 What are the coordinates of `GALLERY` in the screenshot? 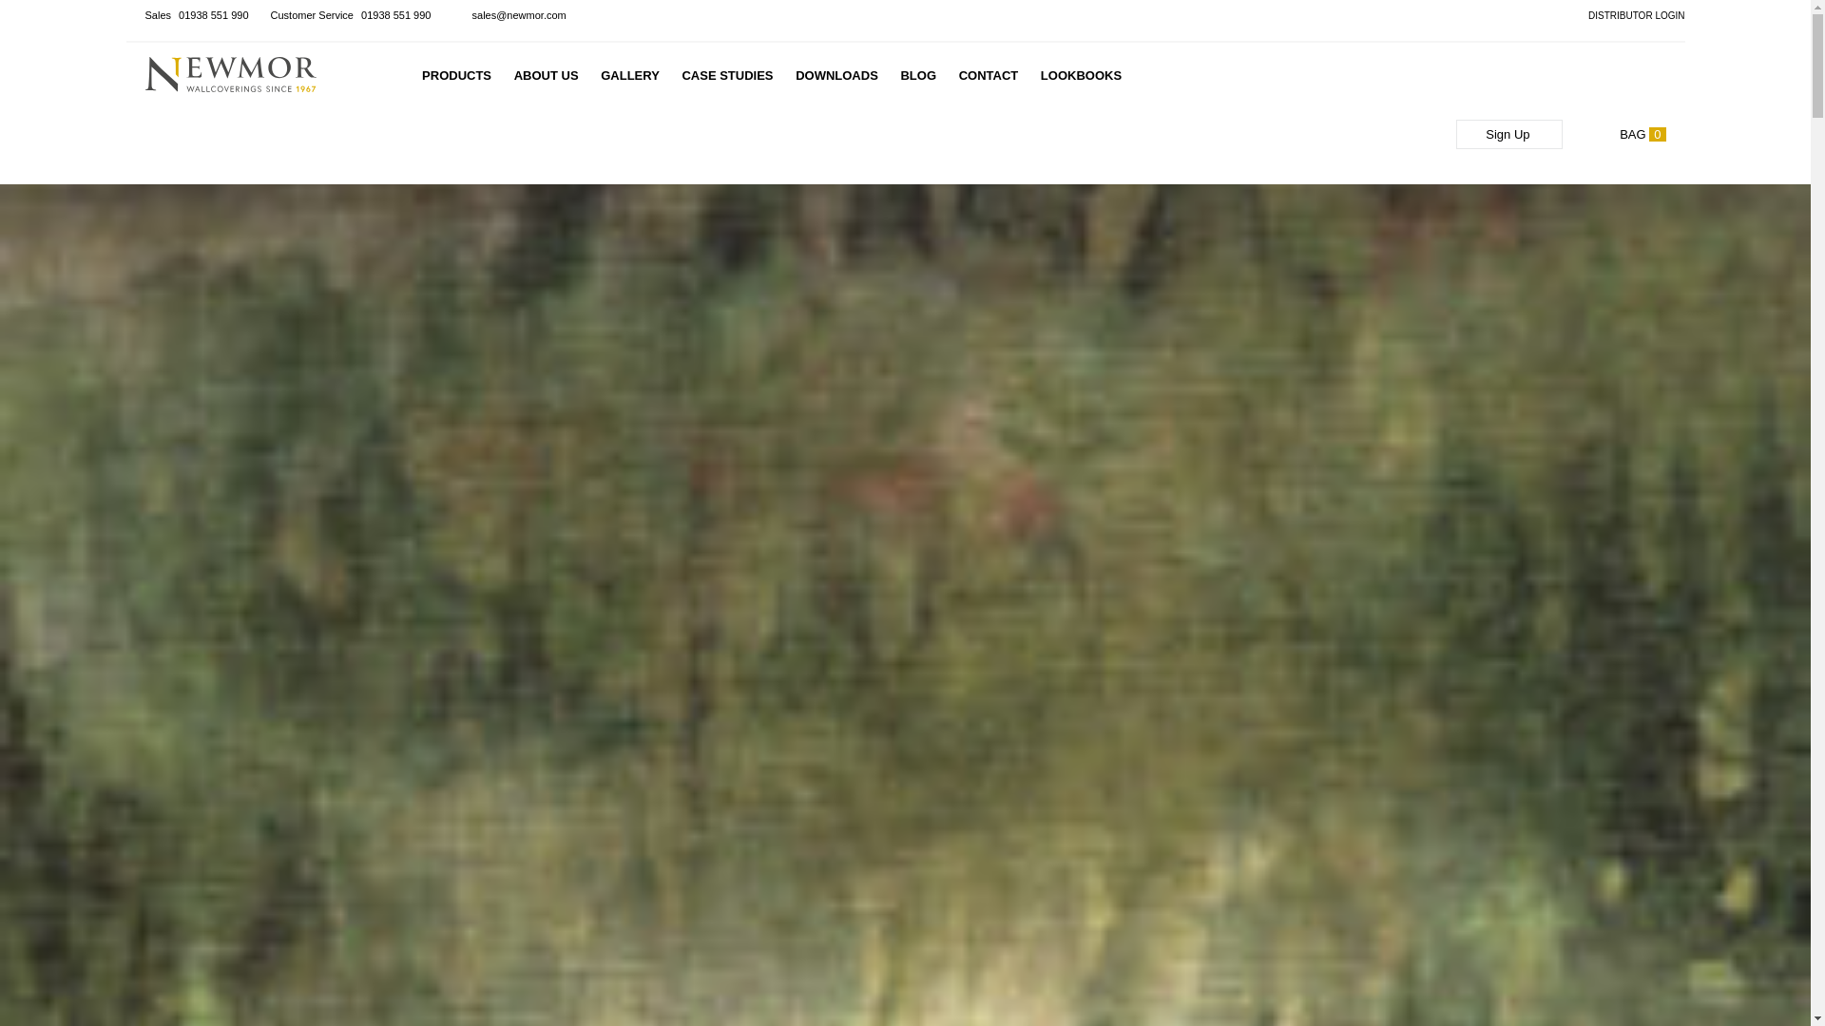 It's located at (629, 76).